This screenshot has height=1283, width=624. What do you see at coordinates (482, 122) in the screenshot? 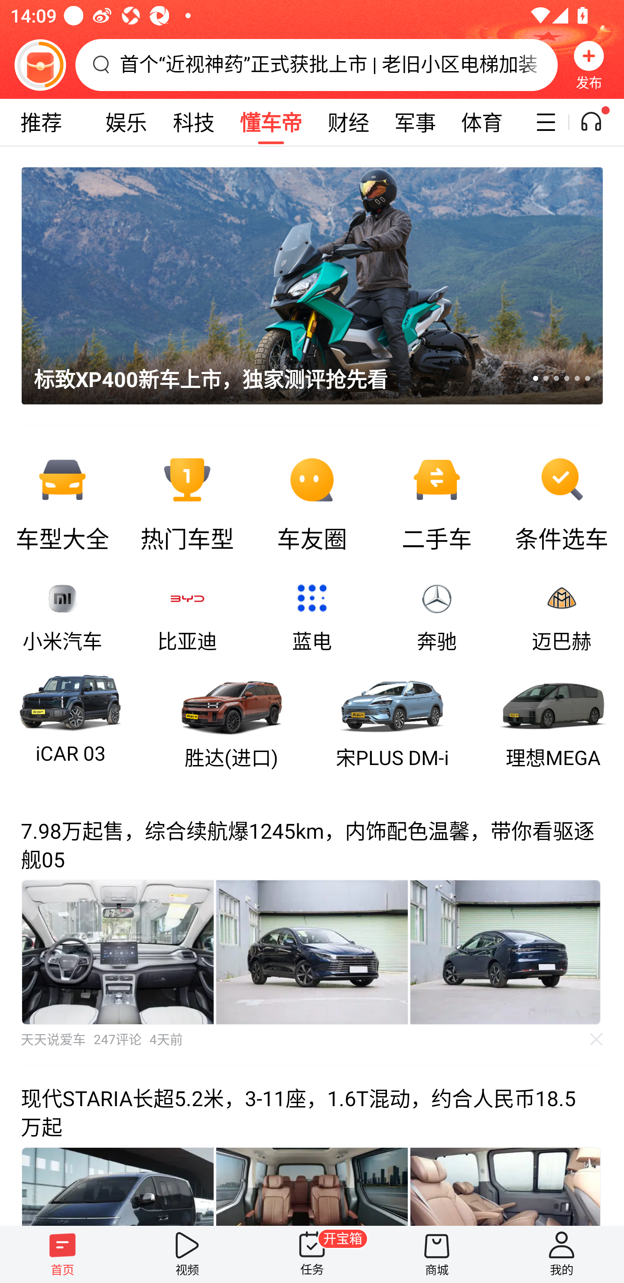
I see `体育` at bounding box center [482, 122].